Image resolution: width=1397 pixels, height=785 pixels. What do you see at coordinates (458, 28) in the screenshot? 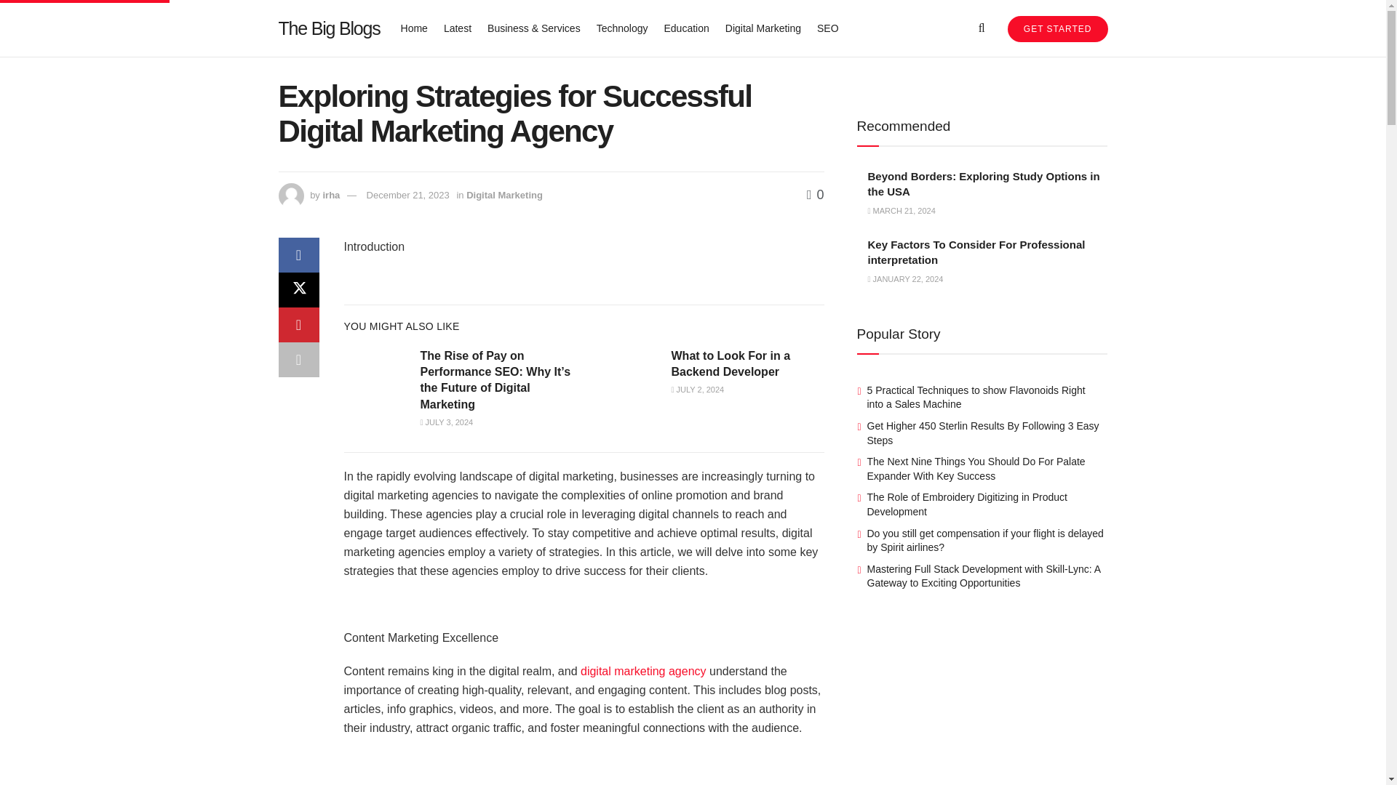
I see `Latest` at bounding box center [458, 28].